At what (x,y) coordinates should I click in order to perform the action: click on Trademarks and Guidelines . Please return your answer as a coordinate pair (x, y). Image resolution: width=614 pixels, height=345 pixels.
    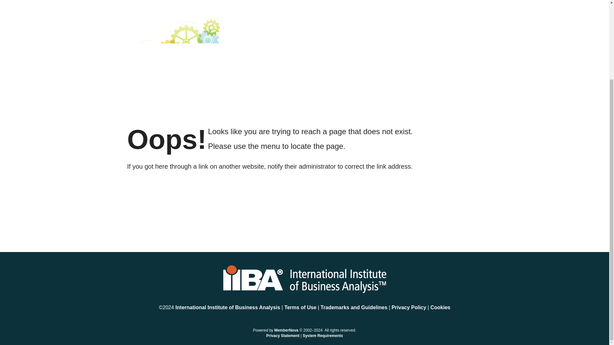
    Looking at the image, I should click on (354, 307).